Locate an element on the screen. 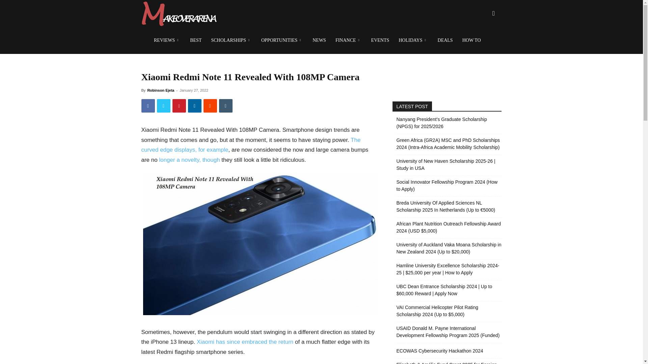  ReddIt is located at coordinates (210, 105).